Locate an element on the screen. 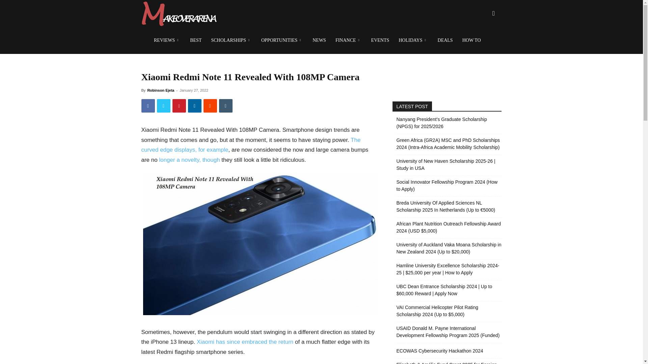  ReddIt is located at coordinates (210, 105).